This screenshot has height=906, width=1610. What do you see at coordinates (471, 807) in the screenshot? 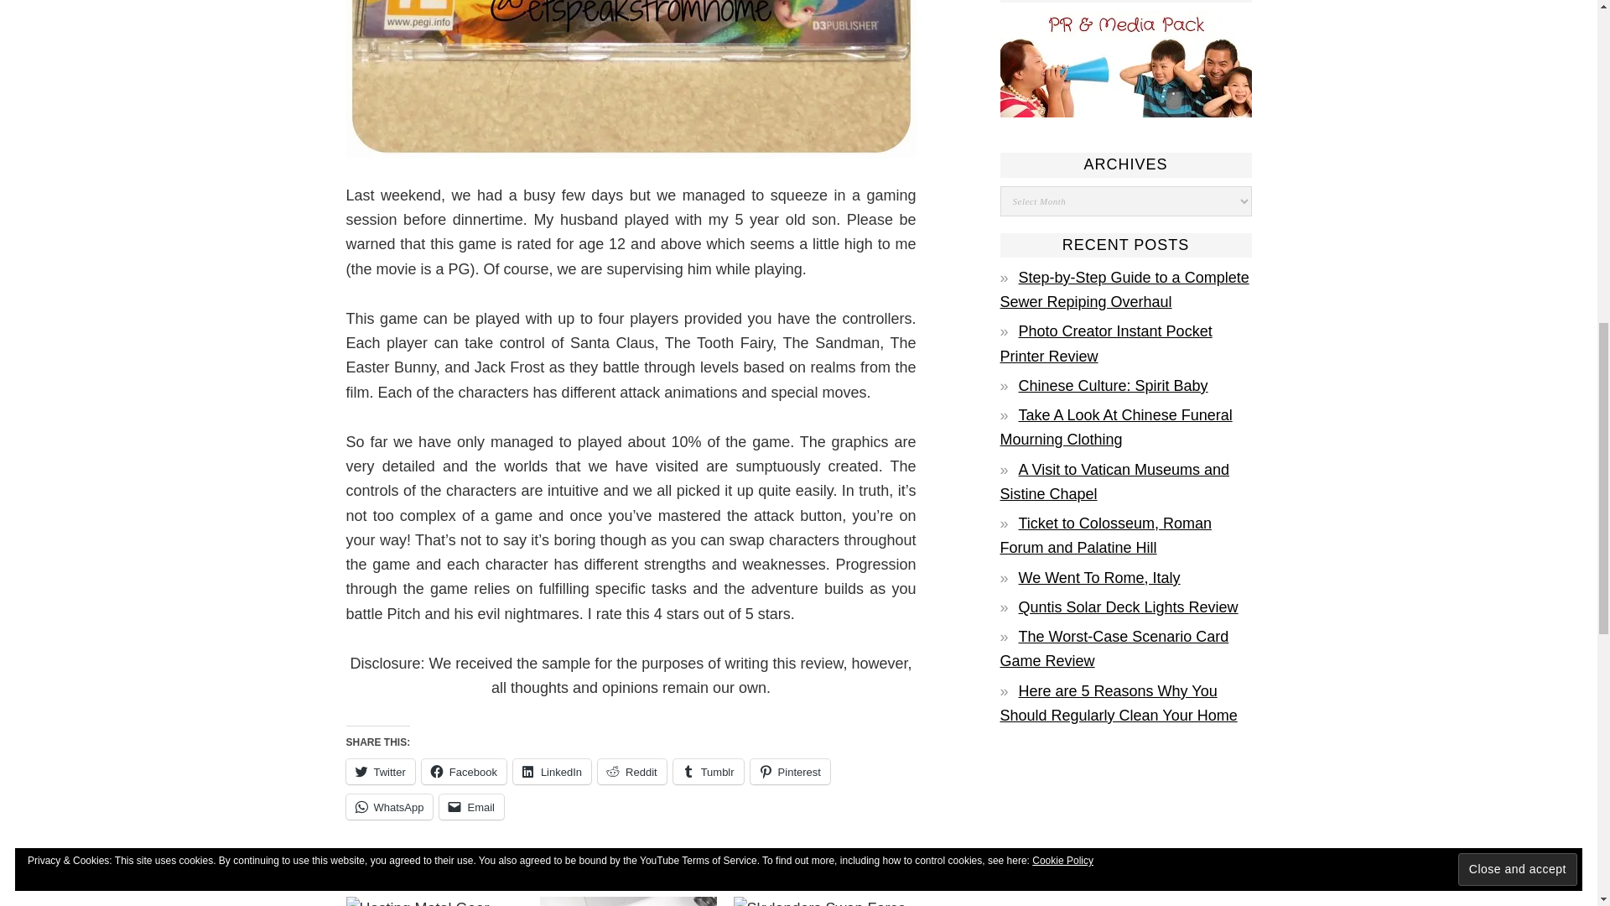
I see `Click to email a link to a friend` at bounding box center [471, 807].